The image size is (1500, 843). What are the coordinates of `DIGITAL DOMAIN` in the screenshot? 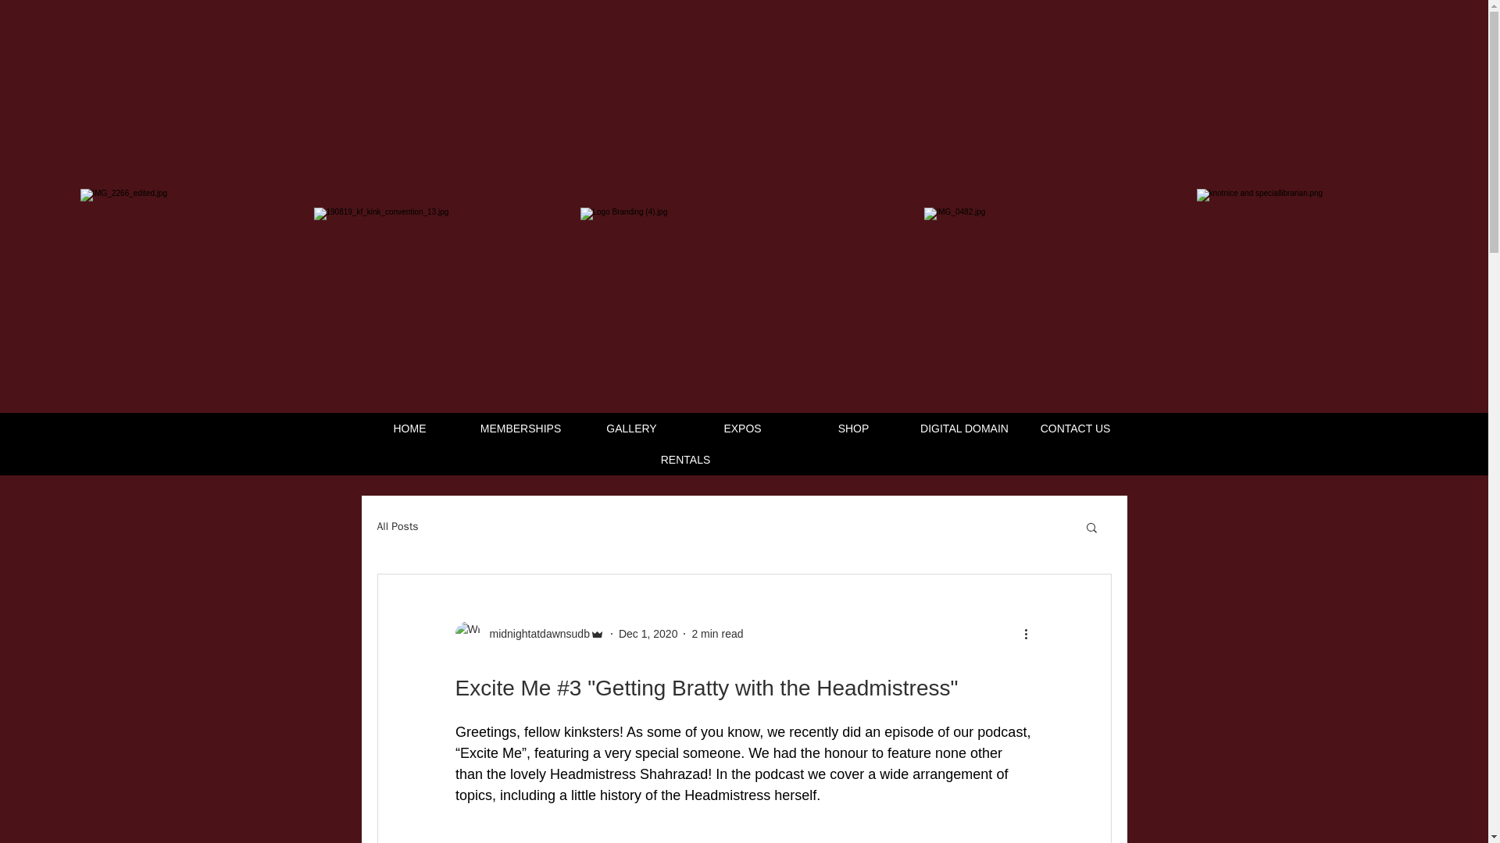 It's located at (966, 429).